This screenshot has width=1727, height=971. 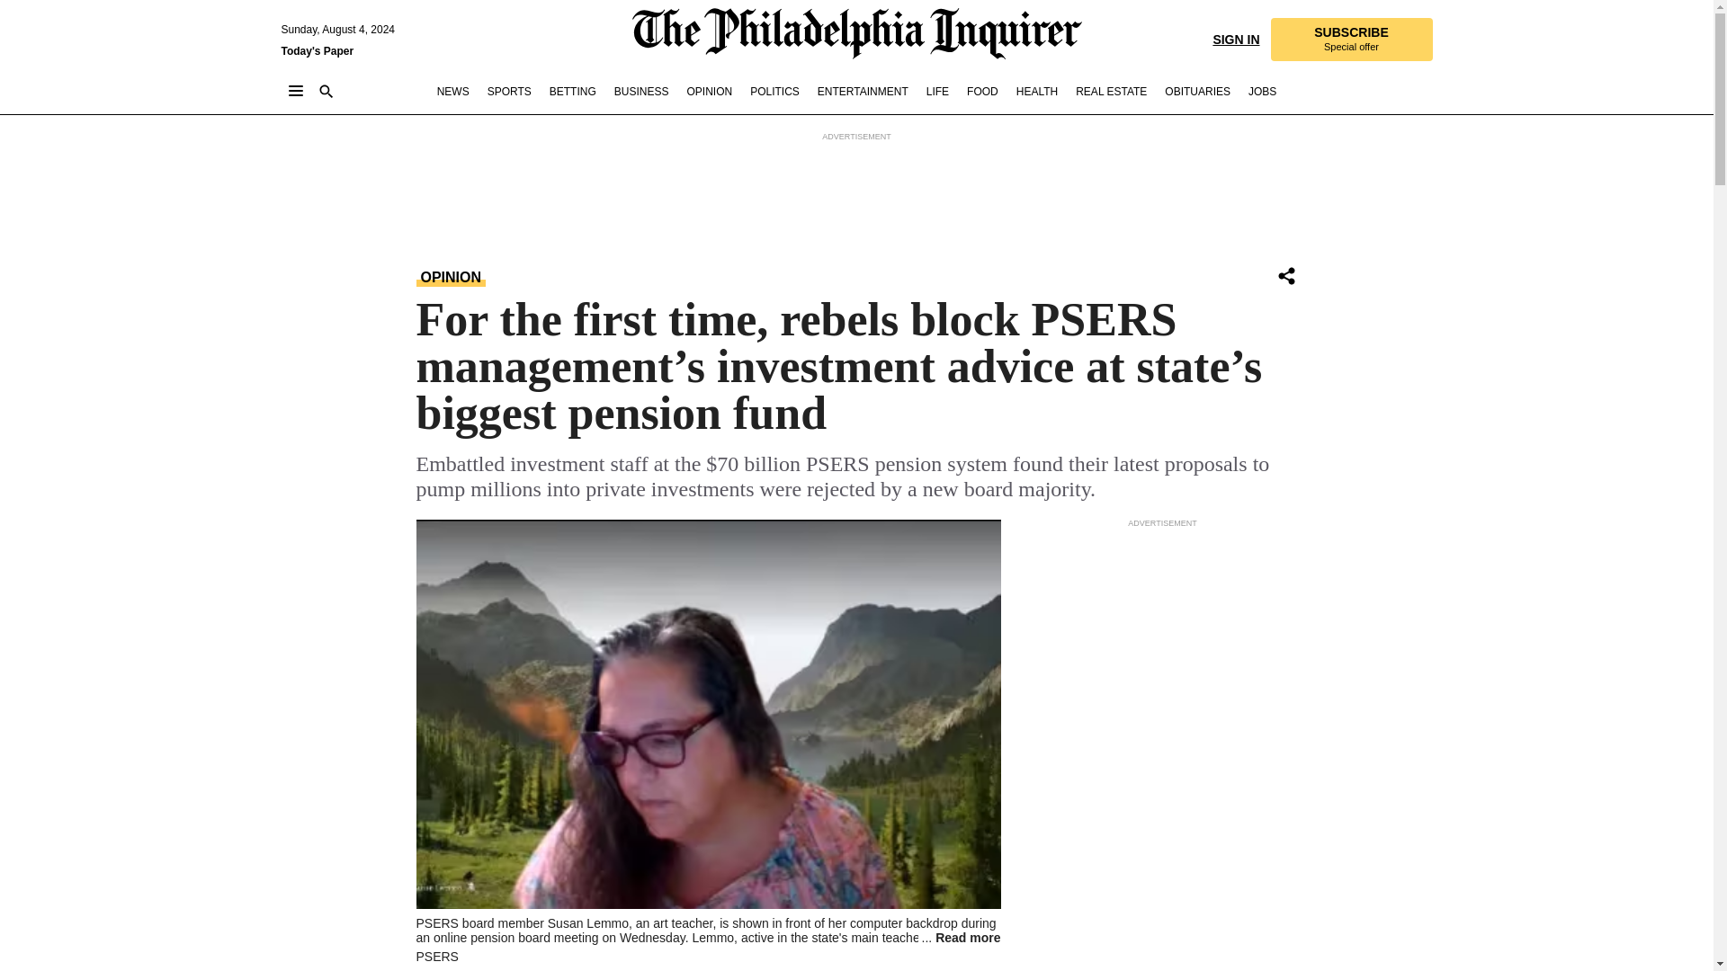 What do you see at coordinates (960, 937) in the screenshot?
I see `Read more` at bounding box center [960, 937].